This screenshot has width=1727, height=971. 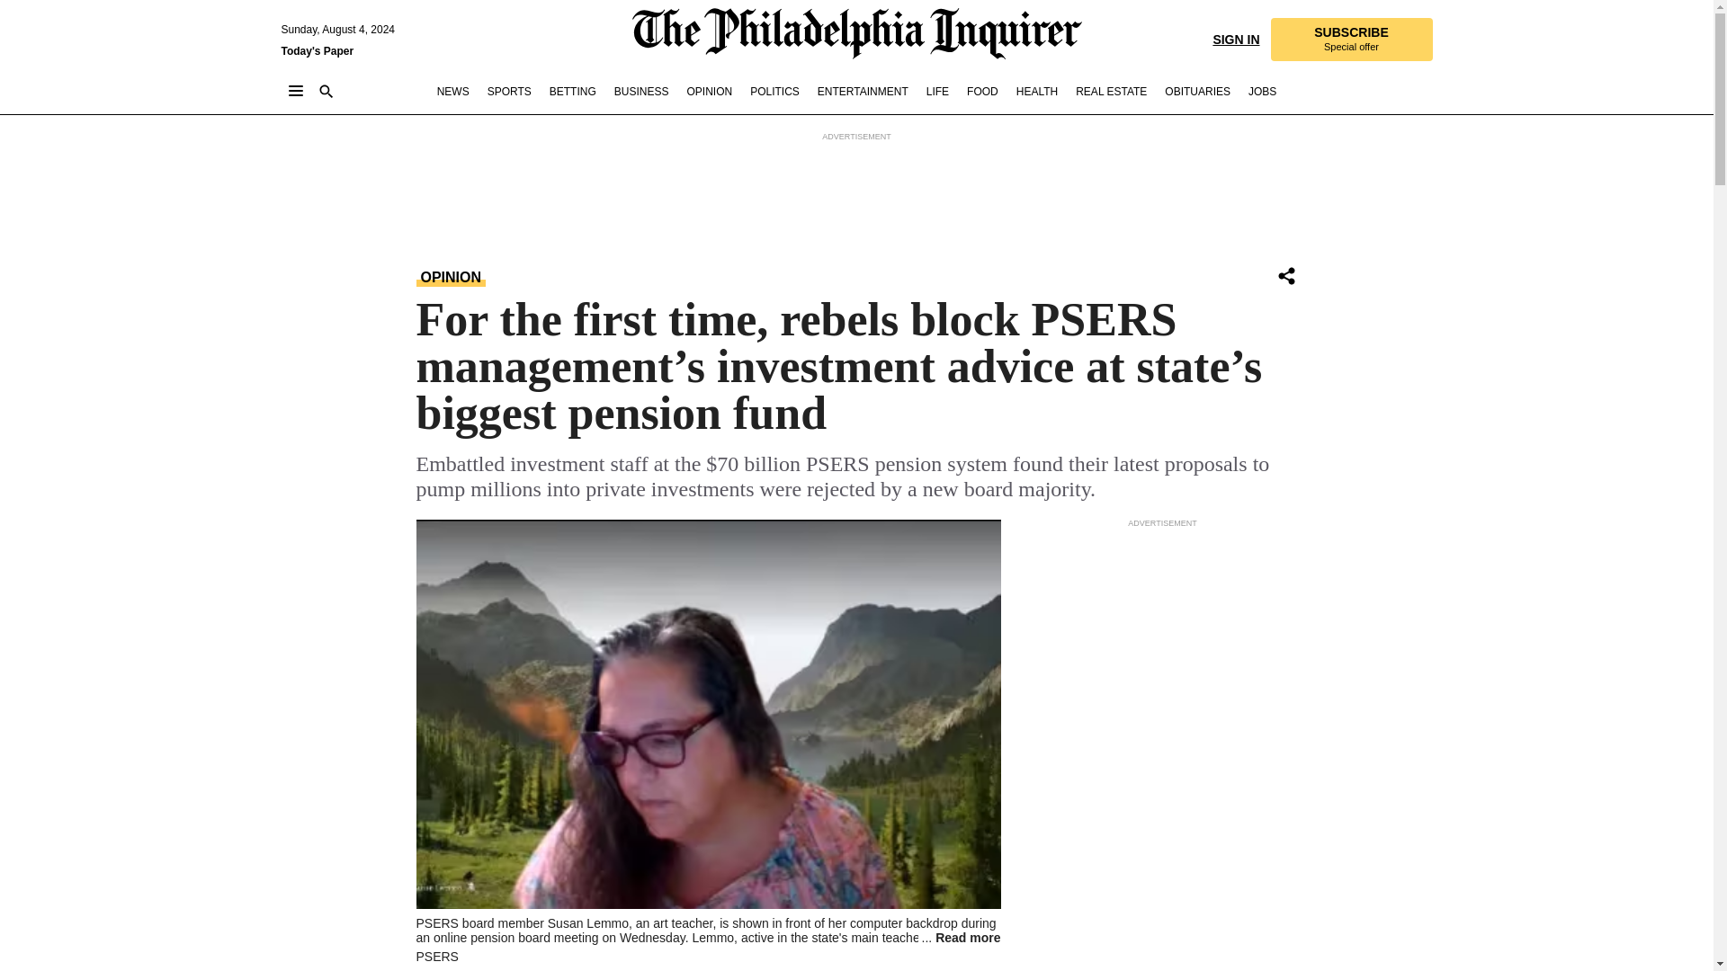 What do you see at coordinates (960, 937) in the screenshot?
I see `Read more` at bounding box center [960, 937].